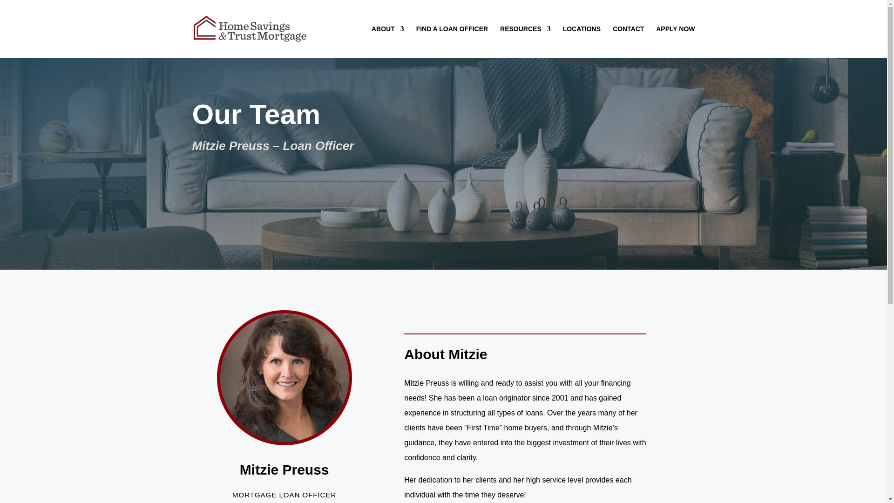  I want to click on CONTACT, so click(628, 42).